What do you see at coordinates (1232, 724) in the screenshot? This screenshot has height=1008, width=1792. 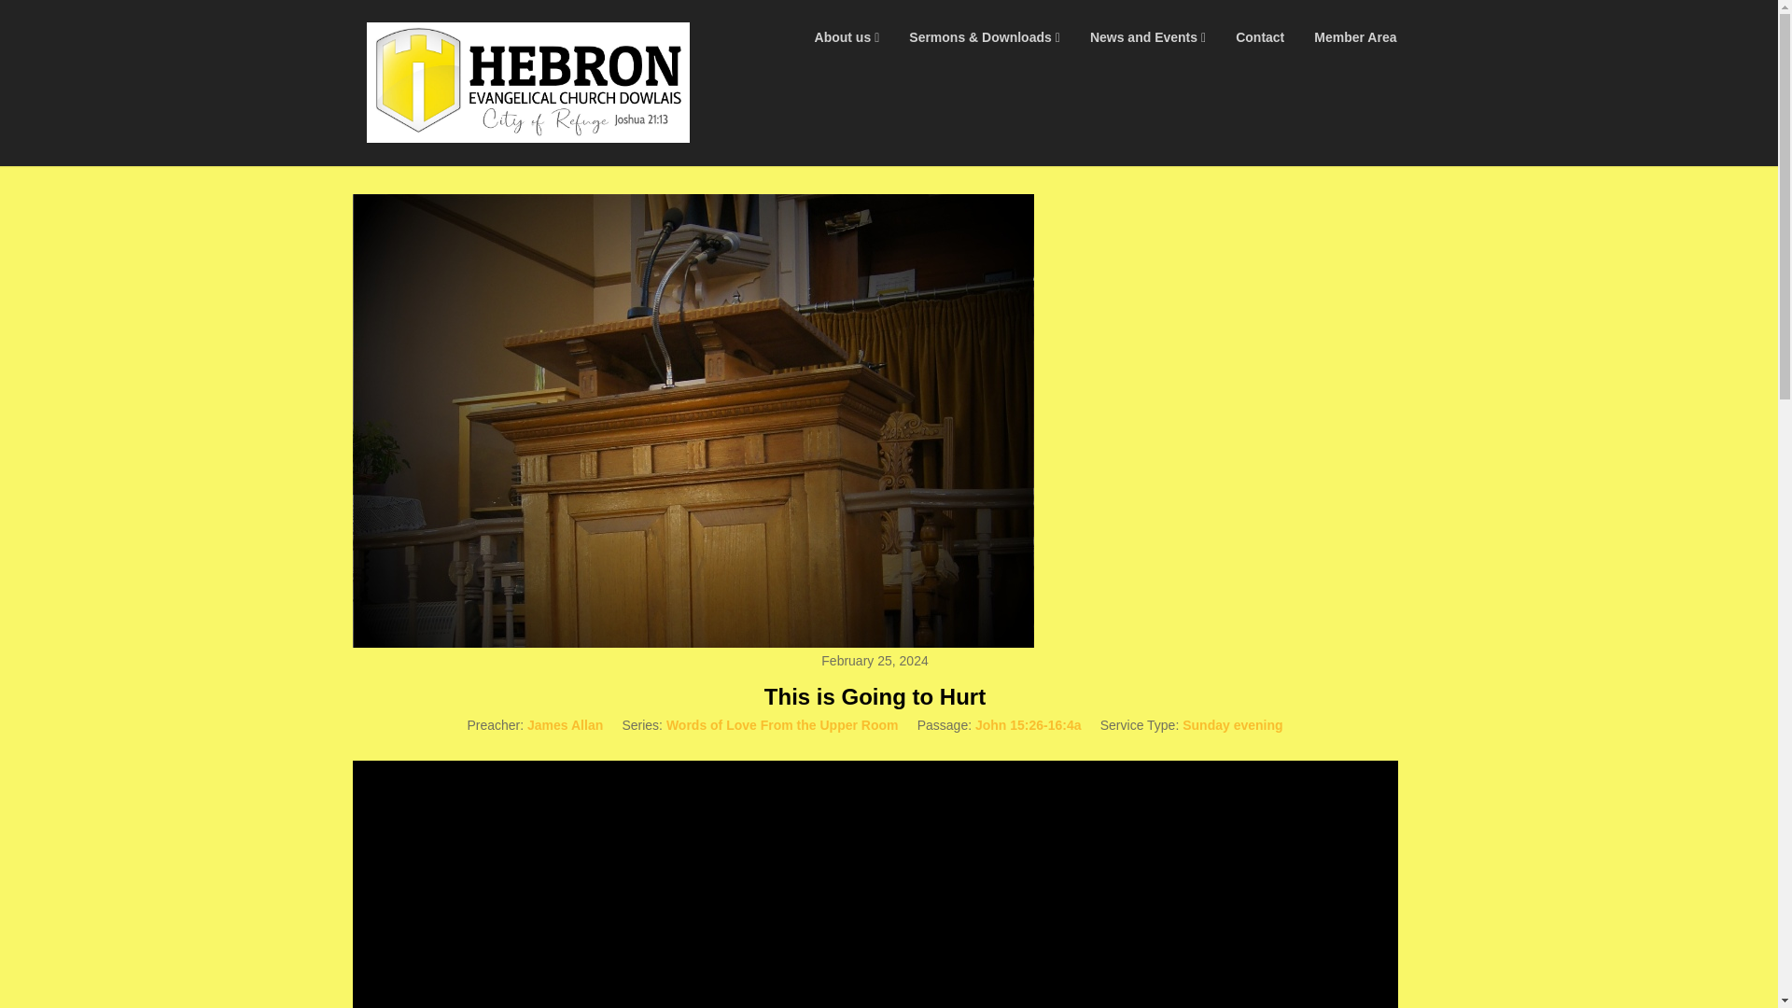 I see `Sunday evening` at bounding box center [1232, 724].